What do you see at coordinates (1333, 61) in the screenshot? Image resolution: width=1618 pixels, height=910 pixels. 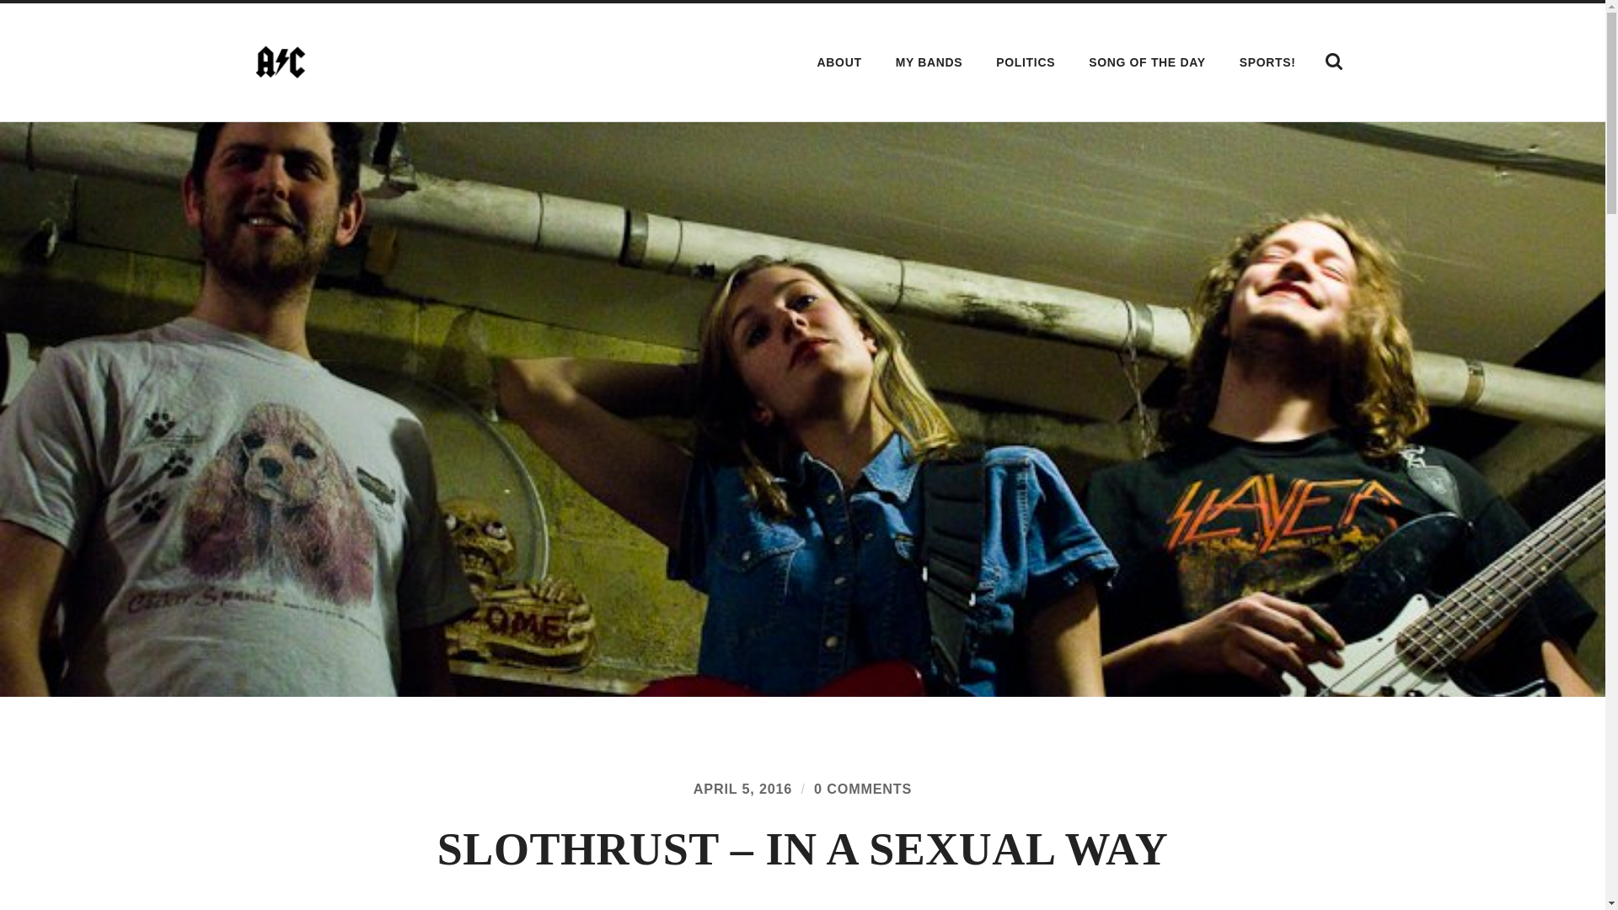 I see `SHOW THE SEARCH FIELD` at bounding box center [1333, 61].